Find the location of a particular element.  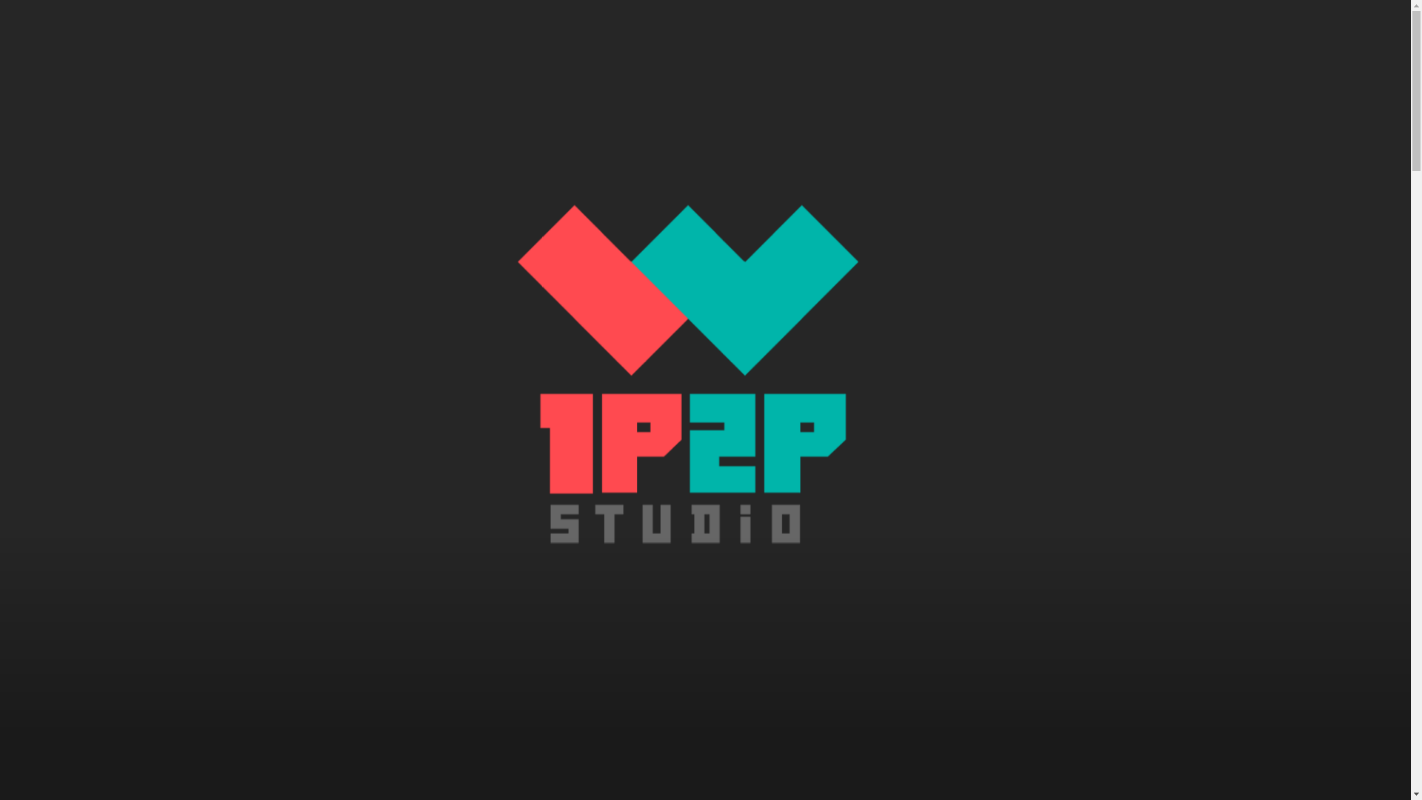

Skip to content is located at coordinates (0, 0).